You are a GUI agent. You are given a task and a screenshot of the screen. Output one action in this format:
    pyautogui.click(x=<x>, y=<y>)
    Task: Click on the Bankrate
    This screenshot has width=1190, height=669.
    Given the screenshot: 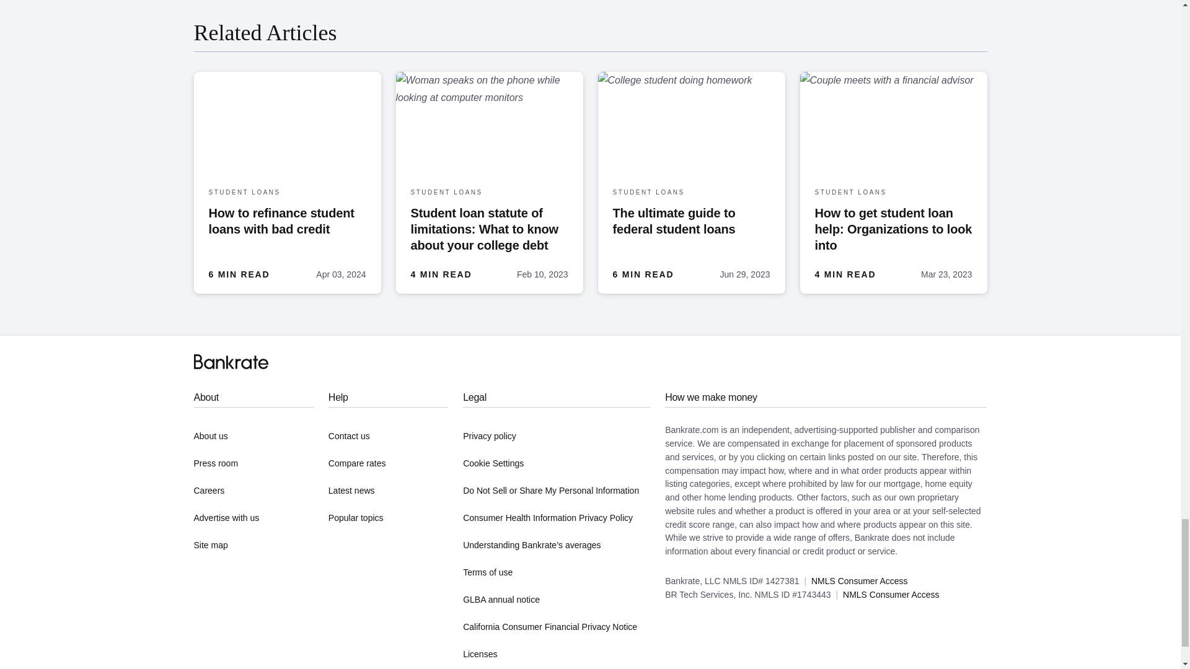 What is the action you would take?
    pyautogui.click(x=231, y=362)
    